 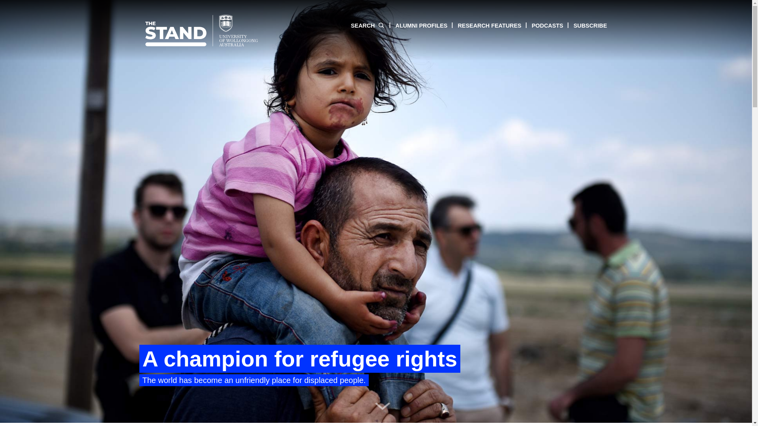 I want to click on RESEARCH FEATURES, so click(x=484, y=25).